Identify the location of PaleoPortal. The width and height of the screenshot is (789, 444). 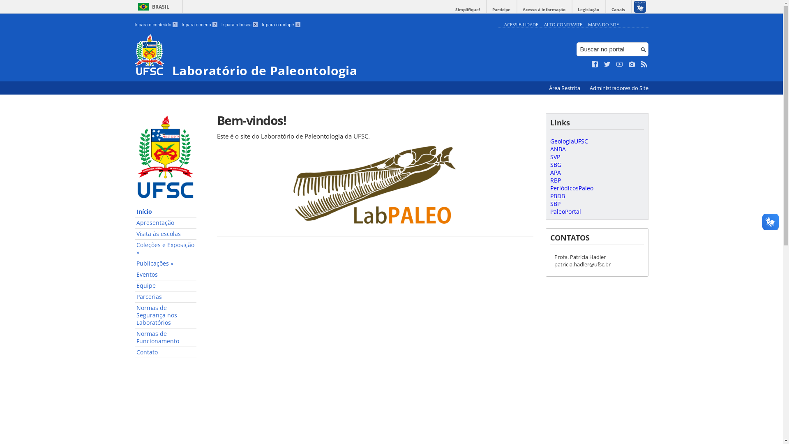
(565, 211).